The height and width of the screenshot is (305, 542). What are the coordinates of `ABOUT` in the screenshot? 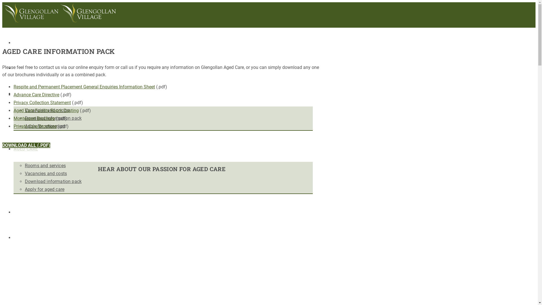 It's located at (21, 68).